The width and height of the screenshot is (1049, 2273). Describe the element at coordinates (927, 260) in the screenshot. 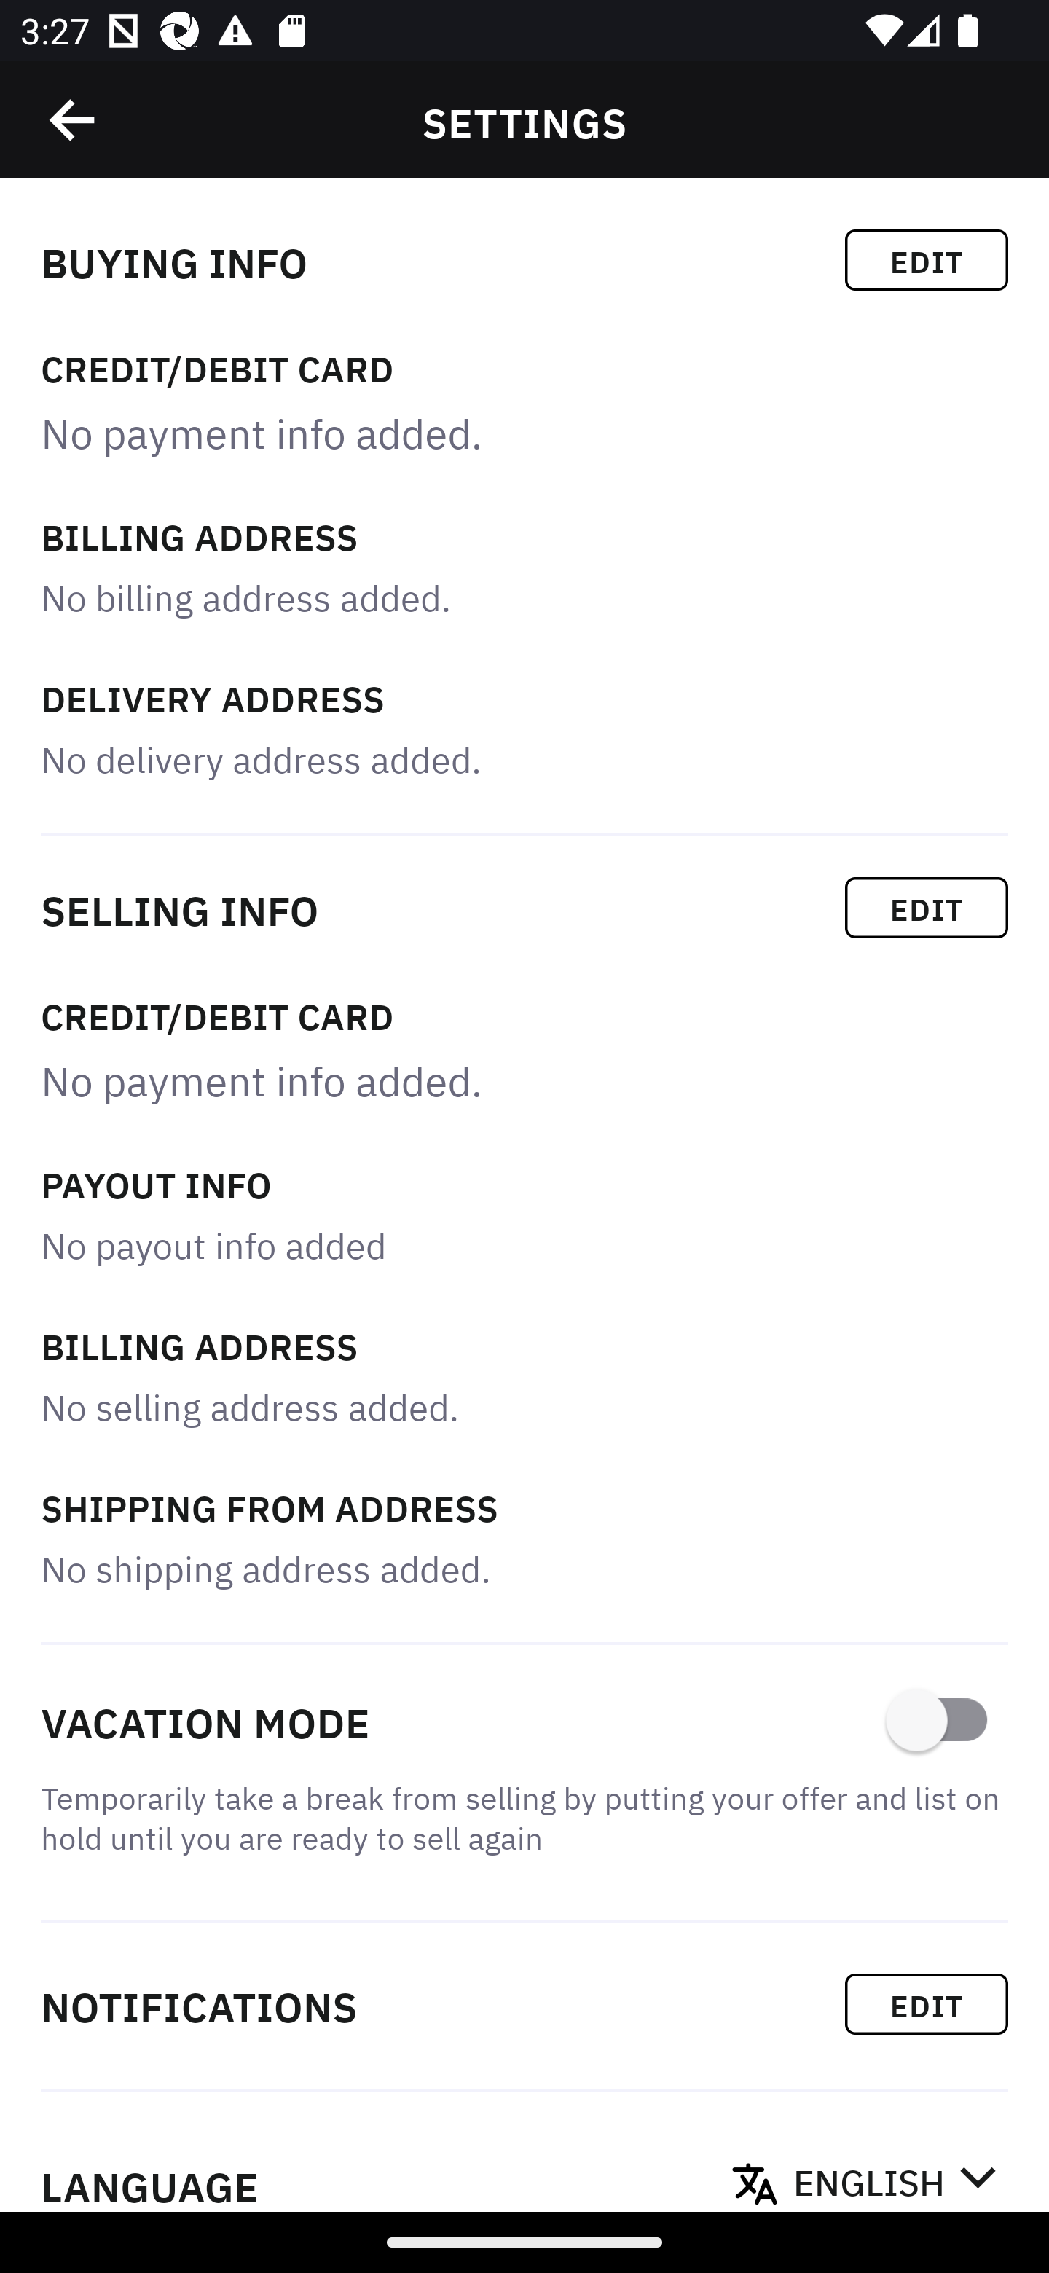

I see `EDIT` at that location.